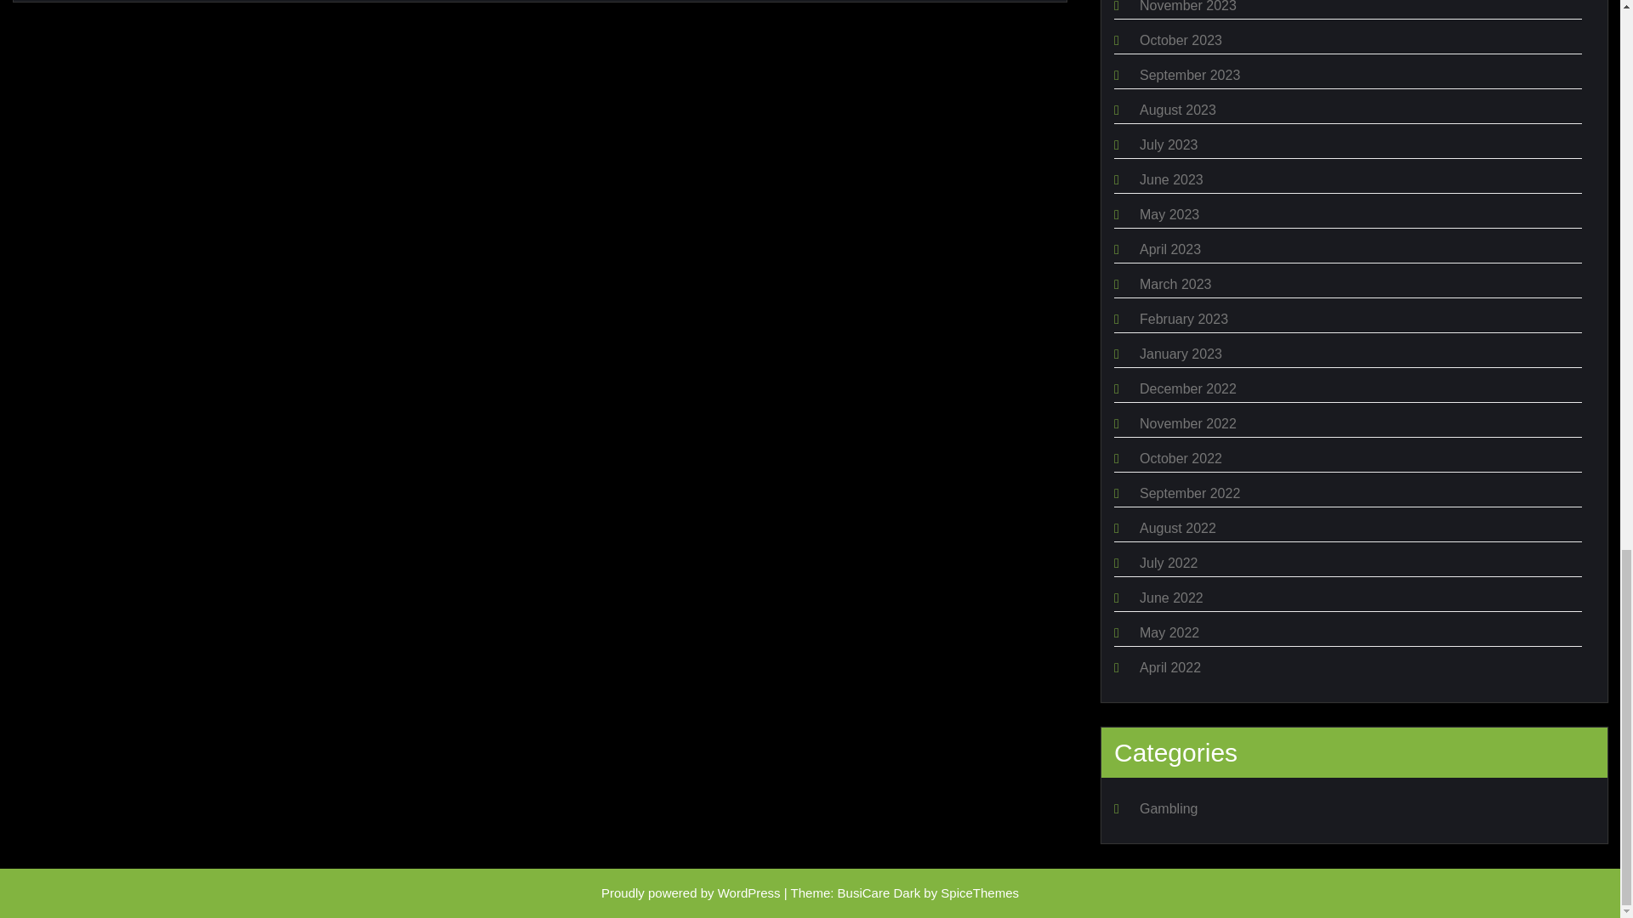  I want to click on August 2023, so click(1178, 110).